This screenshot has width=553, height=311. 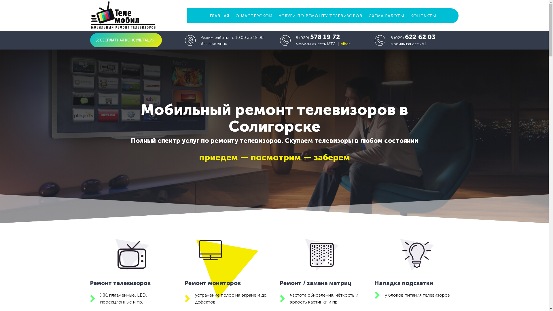 I want to click on ic3, so click(x=322, y=255).